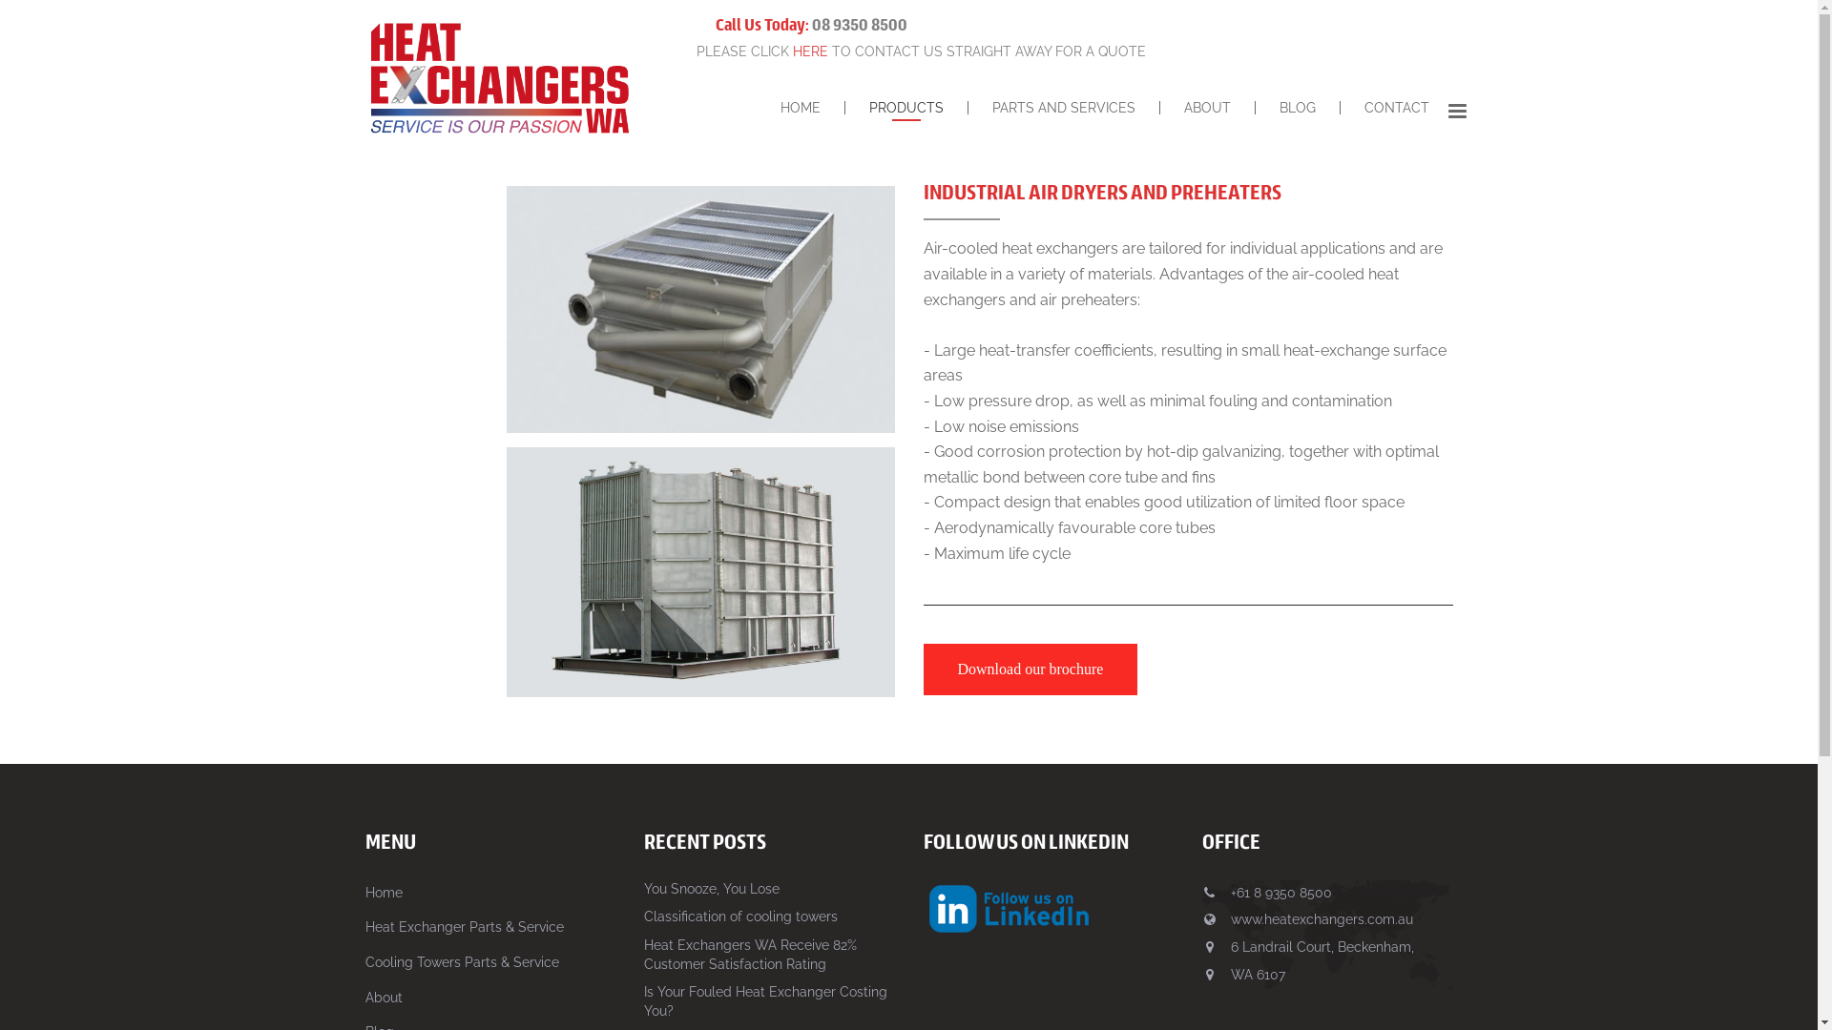  What do you see at coordinates (1281, 893) in the screenshot?
I see `+61 8 9350 8500` at bounding box center [1281, 893].